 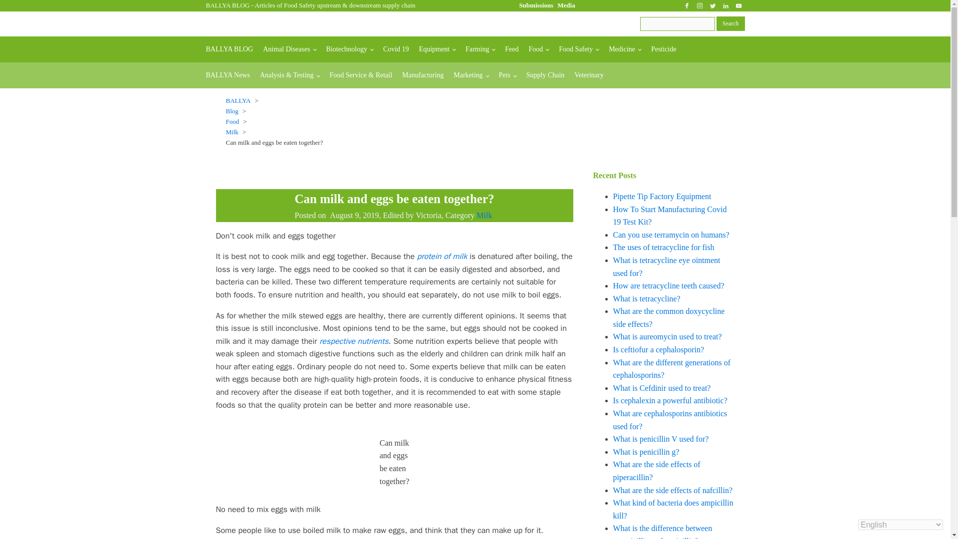 What do you see at coordinates (536, 5) in the screenshot?
I see `Submissions` at bounding box center [536, 5].